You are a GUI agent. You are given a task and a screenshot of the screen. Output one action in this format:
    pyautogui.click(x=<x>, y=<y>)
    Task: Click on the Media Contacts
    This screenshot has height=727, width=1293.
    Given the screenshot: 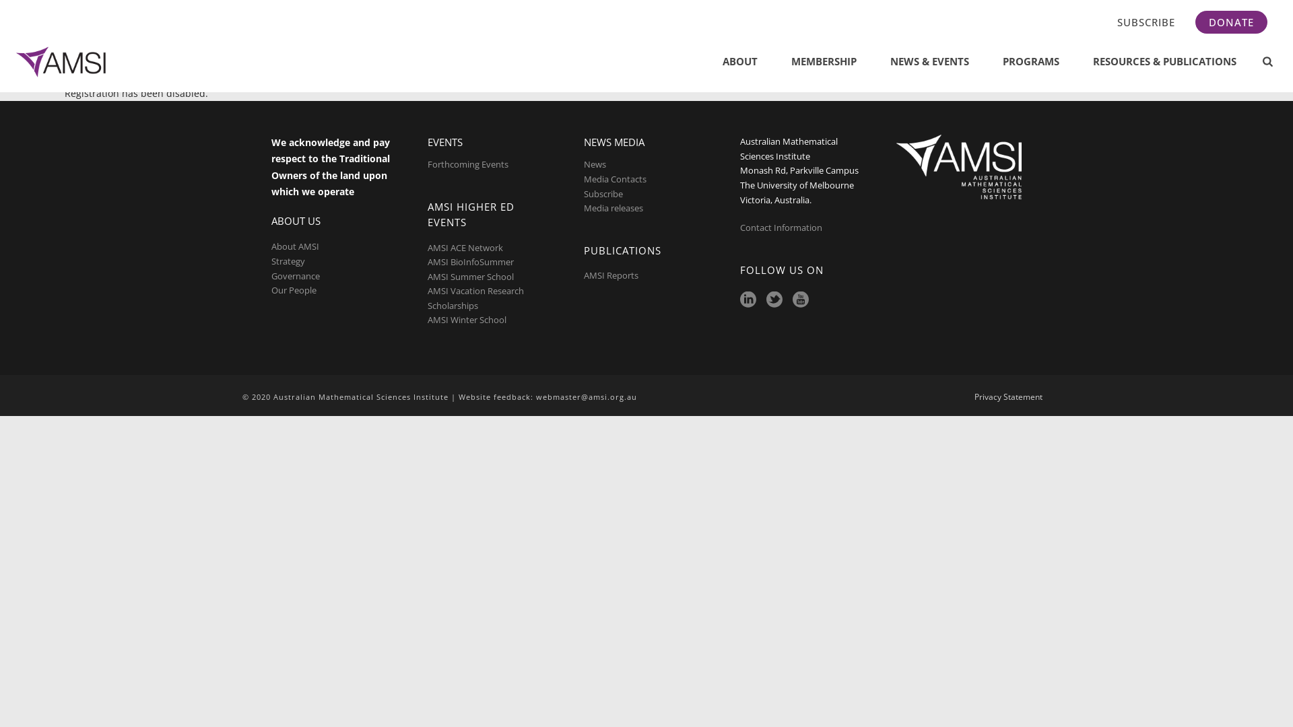 What is the action you would take?
    pyautogui.click(x=616, y=179)
    